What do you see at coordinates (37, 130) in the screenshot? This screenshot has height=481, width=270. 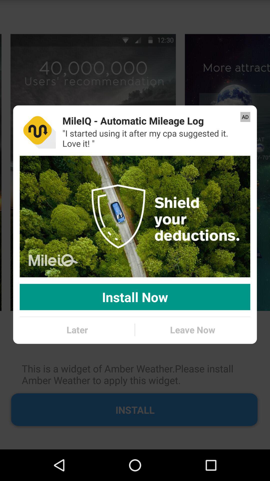 I see `choose the icon next to mileiq automatic mileage item` at bounding box center [37, 130].